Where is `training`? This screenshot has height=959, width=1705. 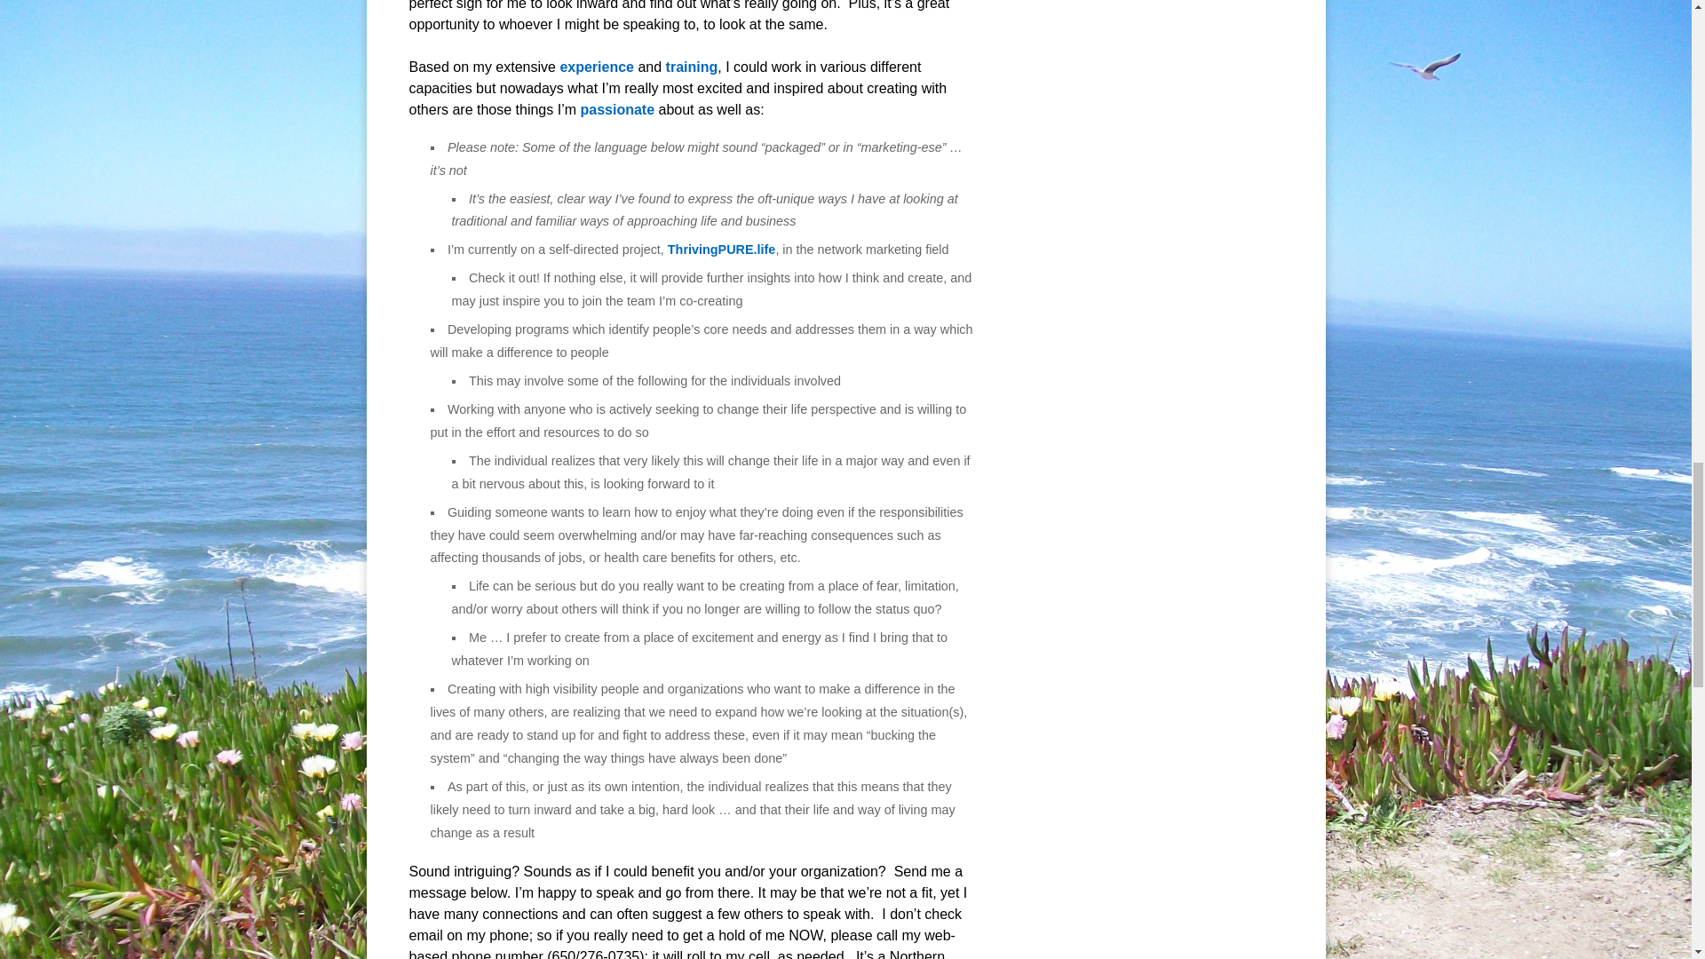
training is located at coordinates (692, 67).